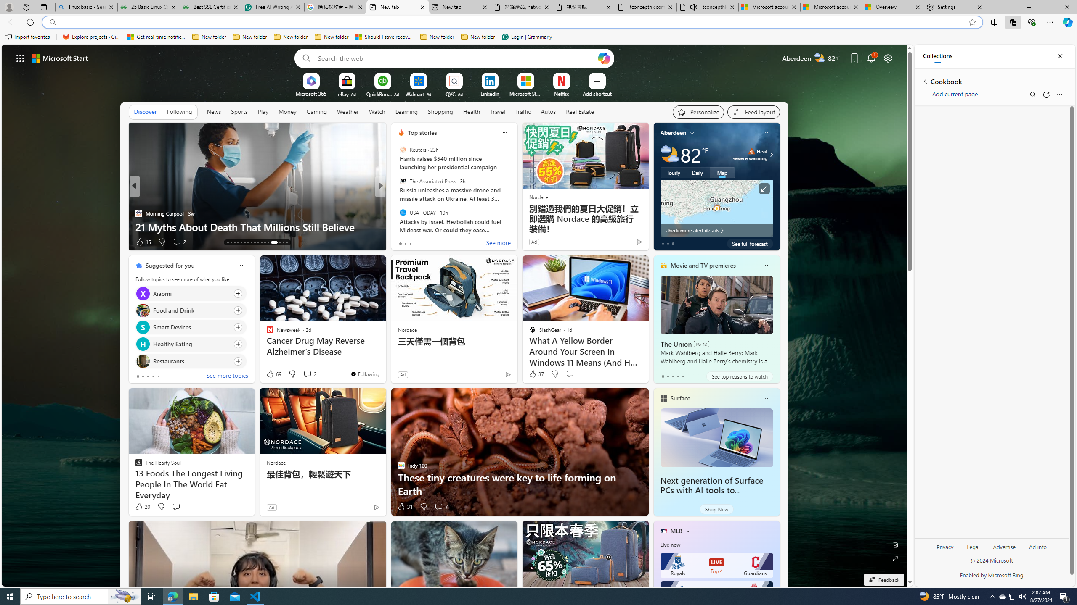  Describe the element at coordinates (698, 112) in the screenshot. I see `Personalize your feed"` at that location.